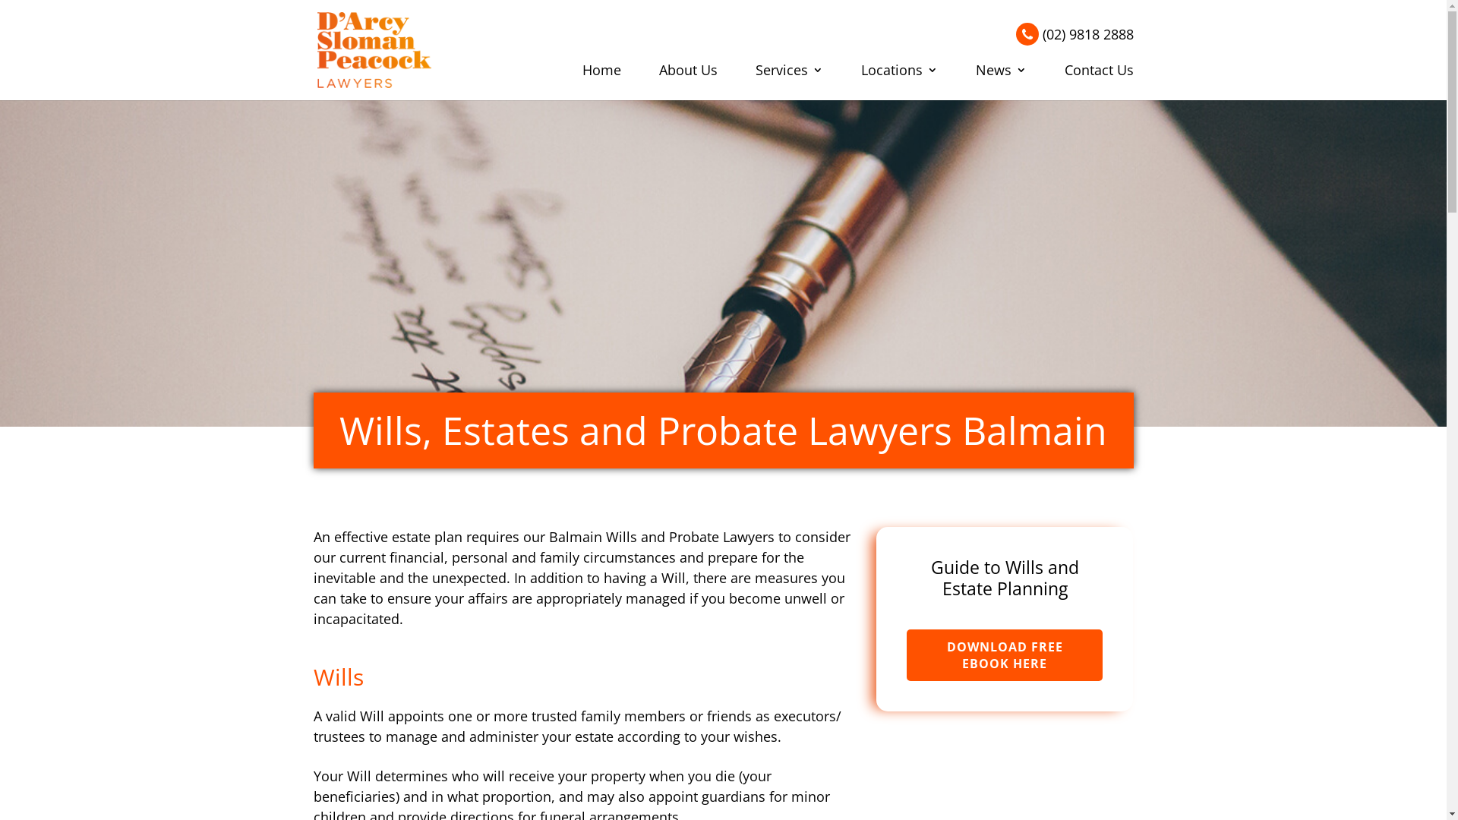 This screenshot has height=820, width=1458. I want to click on will-banner, so click(723, 256).